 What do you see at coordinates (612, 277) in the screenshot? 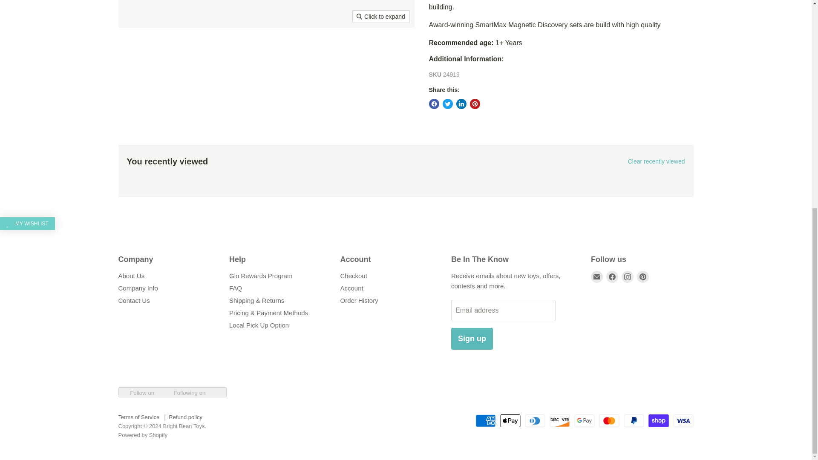
I see `Facebook` at bounding box center [612, 277].